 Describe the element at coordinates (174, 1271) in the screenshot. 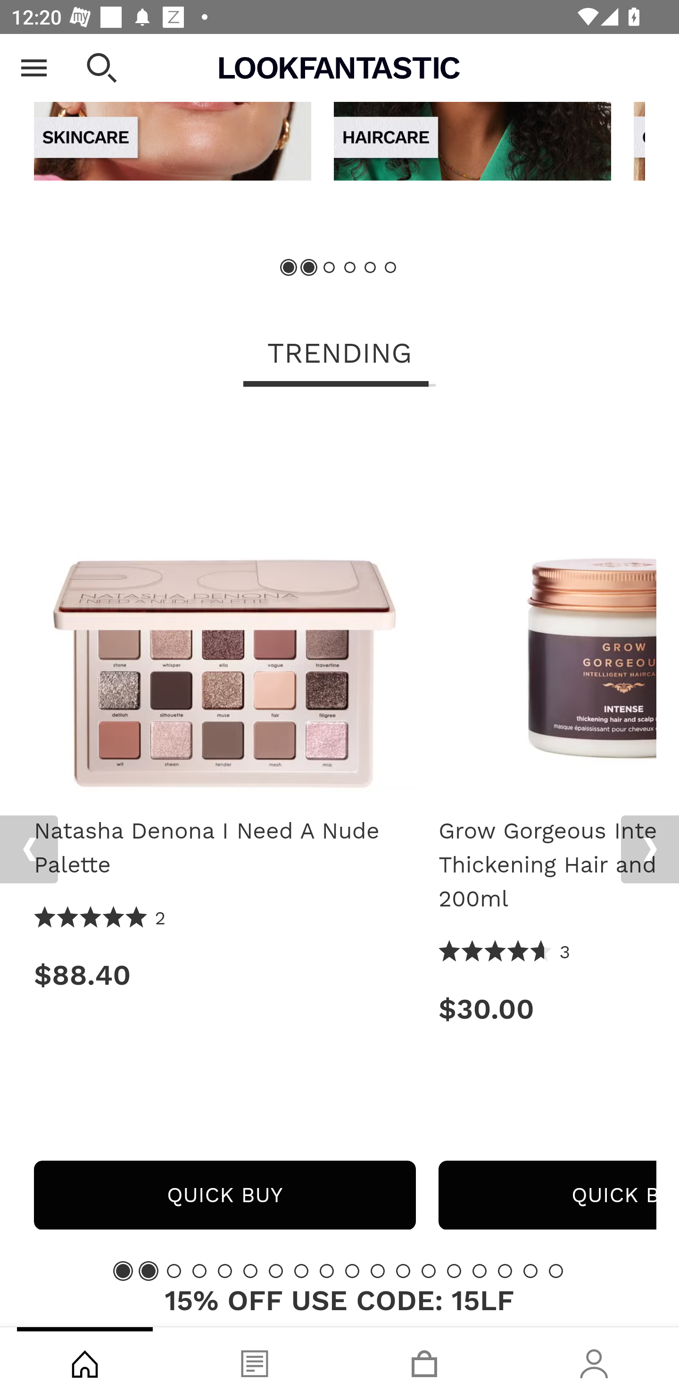

I see `Slide 3` at that location.